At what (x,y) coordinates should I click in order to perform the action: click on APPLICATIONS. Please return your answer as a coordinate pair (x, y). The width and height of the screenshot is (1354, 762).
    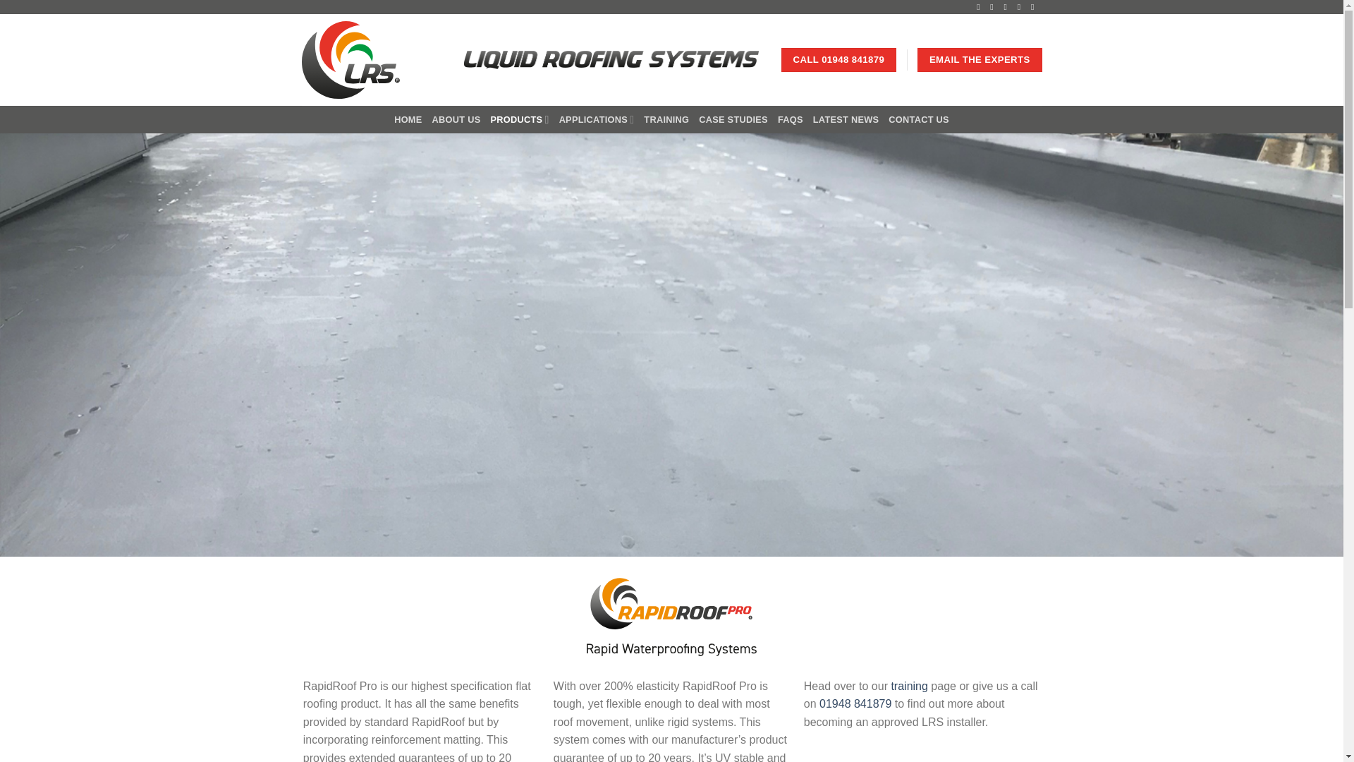
    Looking at the image, I should click on (597, 120).